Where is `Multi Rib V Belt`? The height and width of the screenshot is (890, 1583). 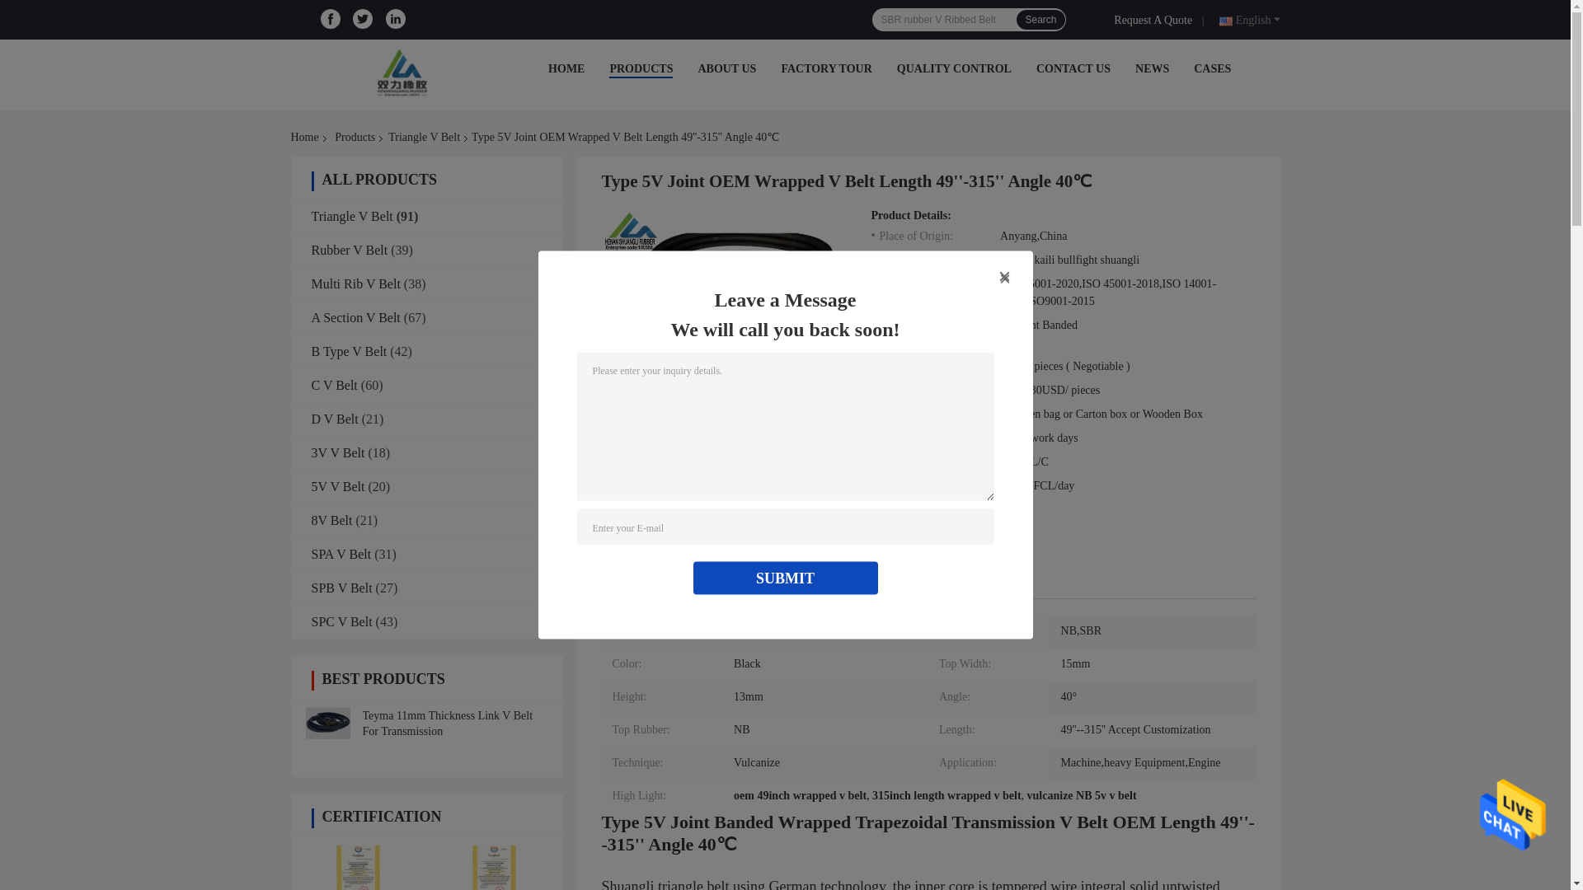
Multi Rib V Belt is located at coordinates (356, 283).